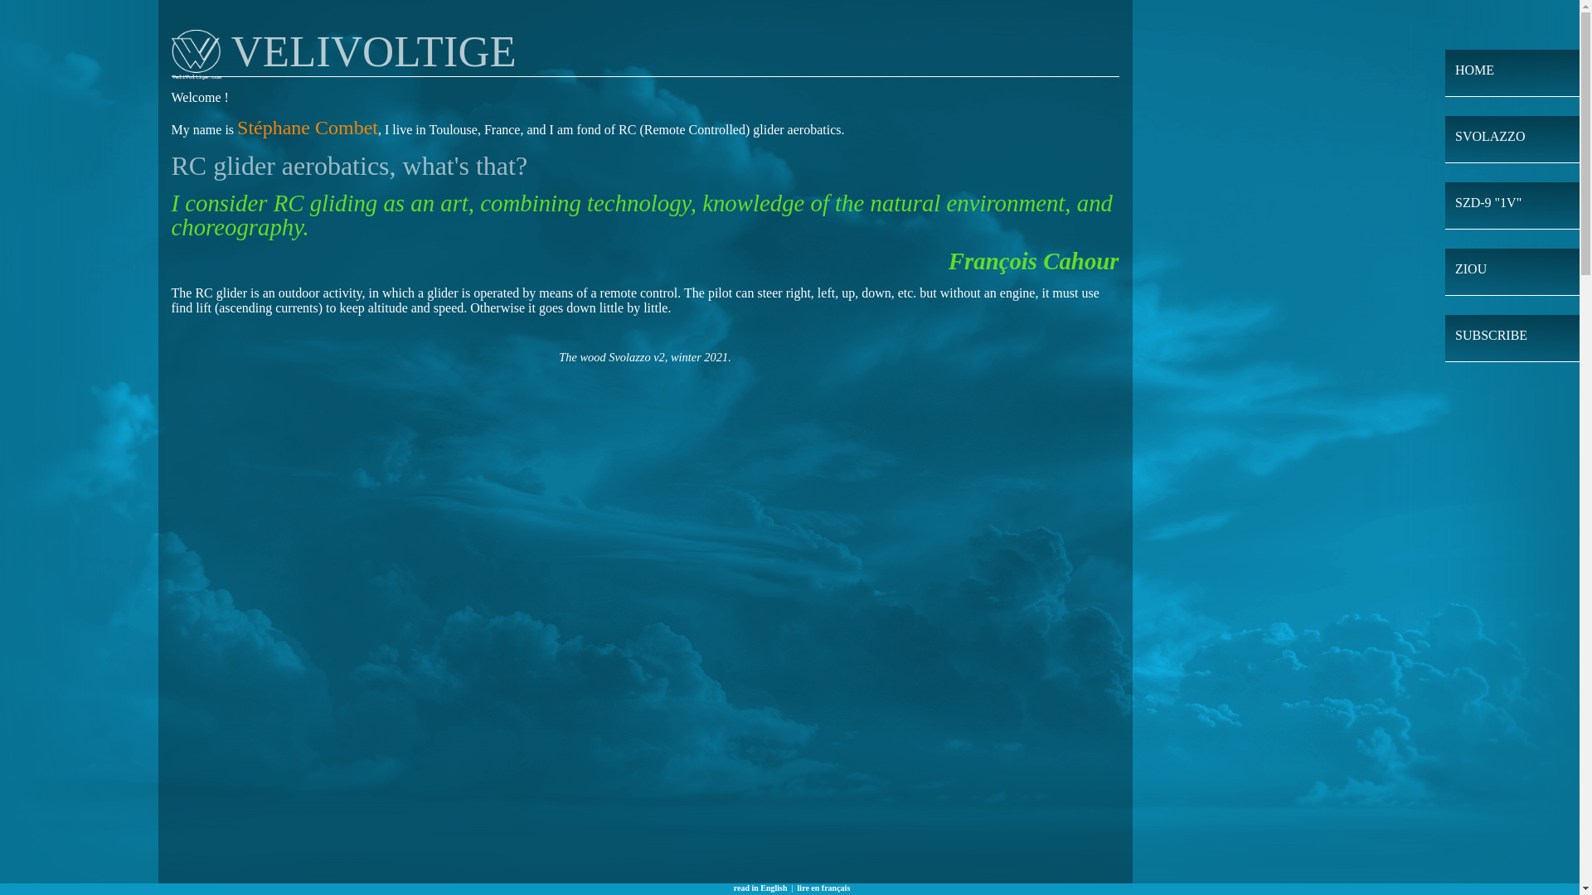 The image size is (1592, 895). I want to click on My 4m50 wingspan oldtimer, so click(1488, 202).